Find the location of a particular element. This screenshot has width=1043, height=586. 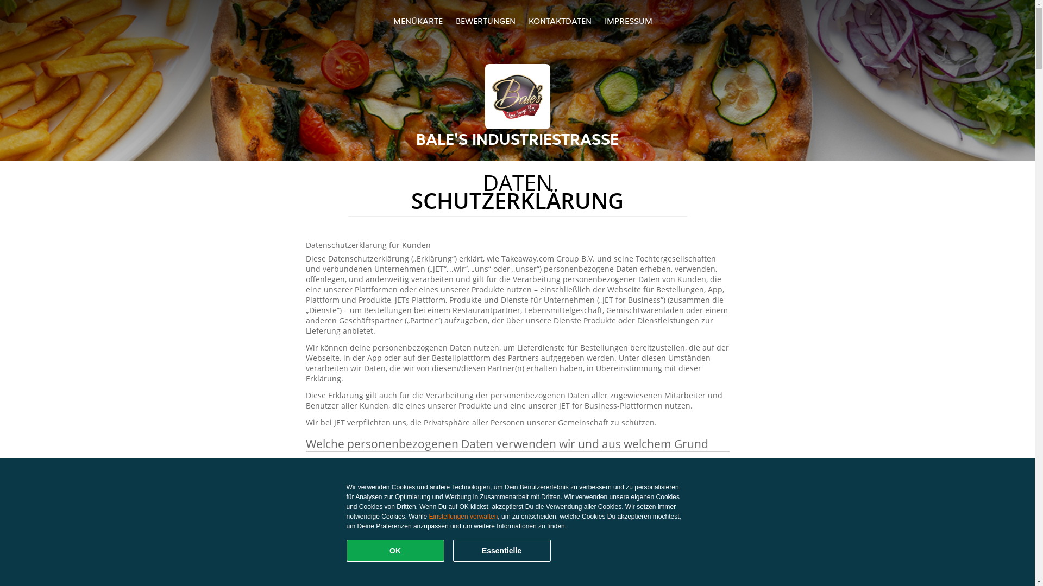

OK is located at coordinates (395, 551).